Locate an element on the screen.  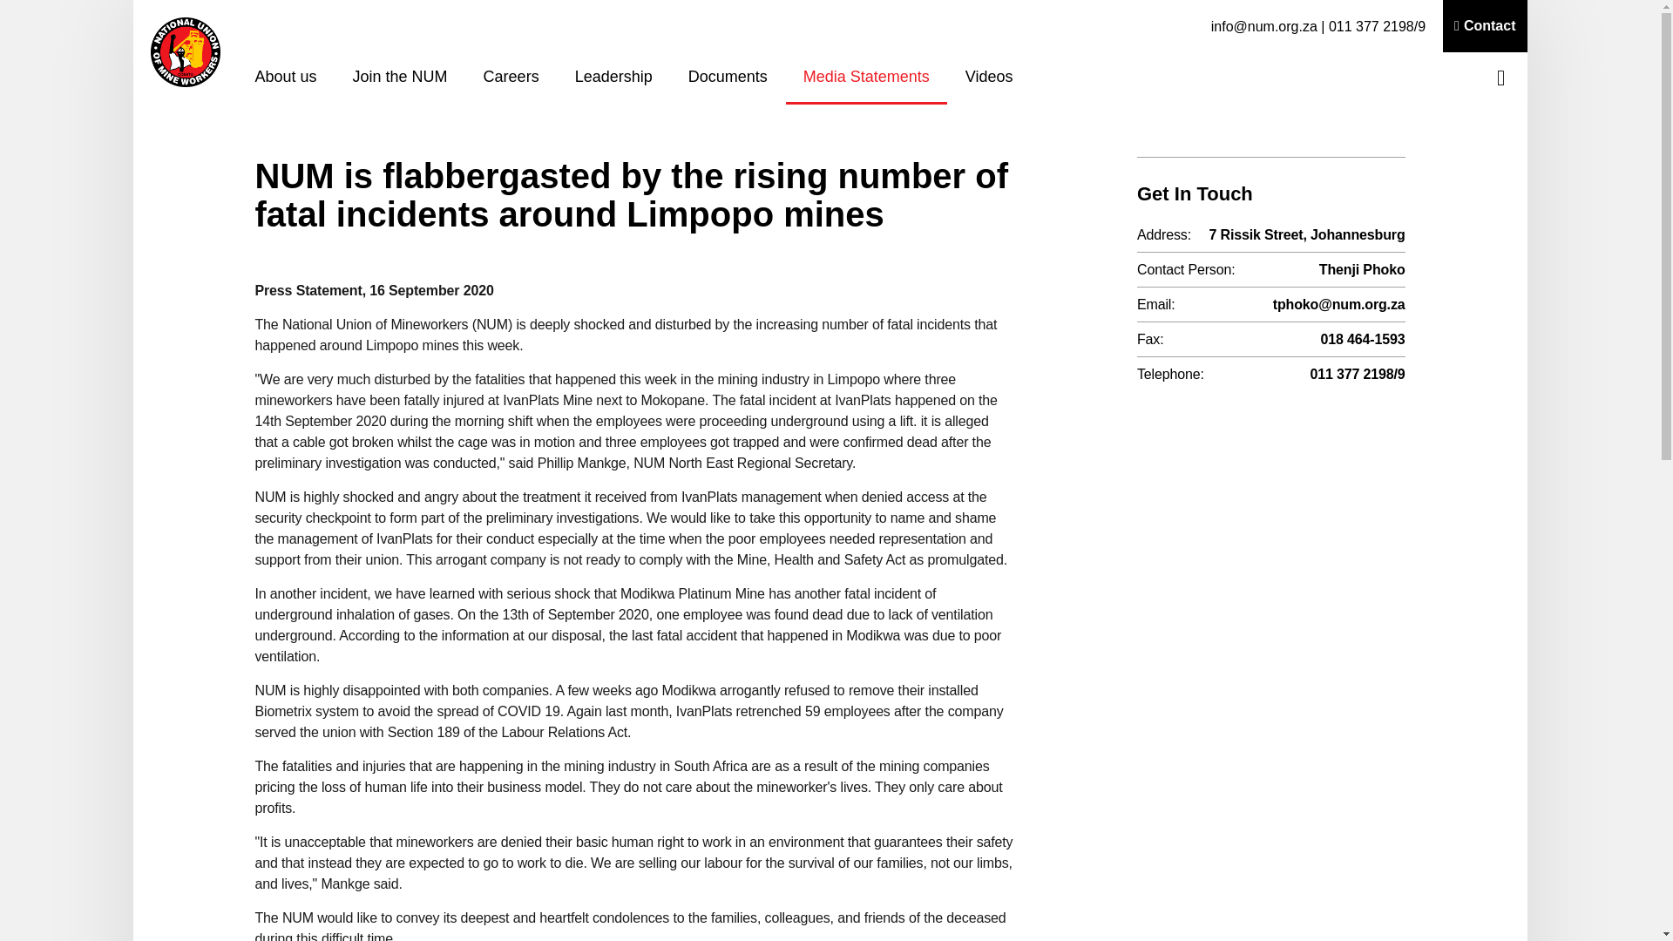
Careers is located at coordinates (511, 78).